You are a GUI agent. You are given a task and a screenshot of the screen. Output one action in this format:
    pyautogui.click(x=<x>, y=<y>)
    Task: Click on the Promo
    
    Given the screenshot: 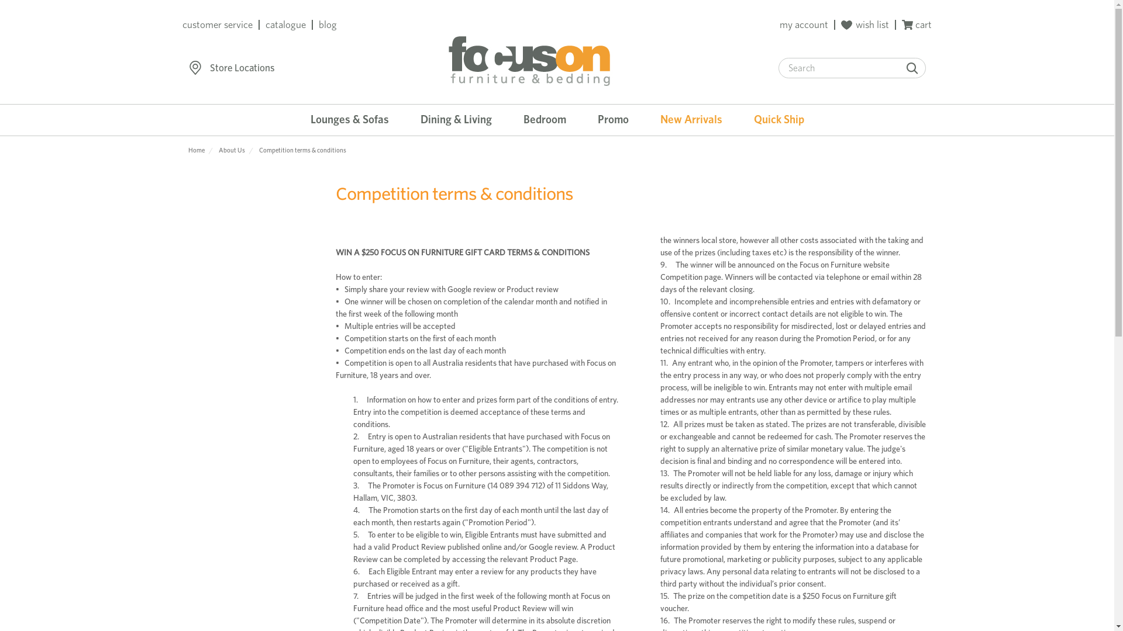 What is the action you would take?
    pyautogui.click(x=613, y=120)
    